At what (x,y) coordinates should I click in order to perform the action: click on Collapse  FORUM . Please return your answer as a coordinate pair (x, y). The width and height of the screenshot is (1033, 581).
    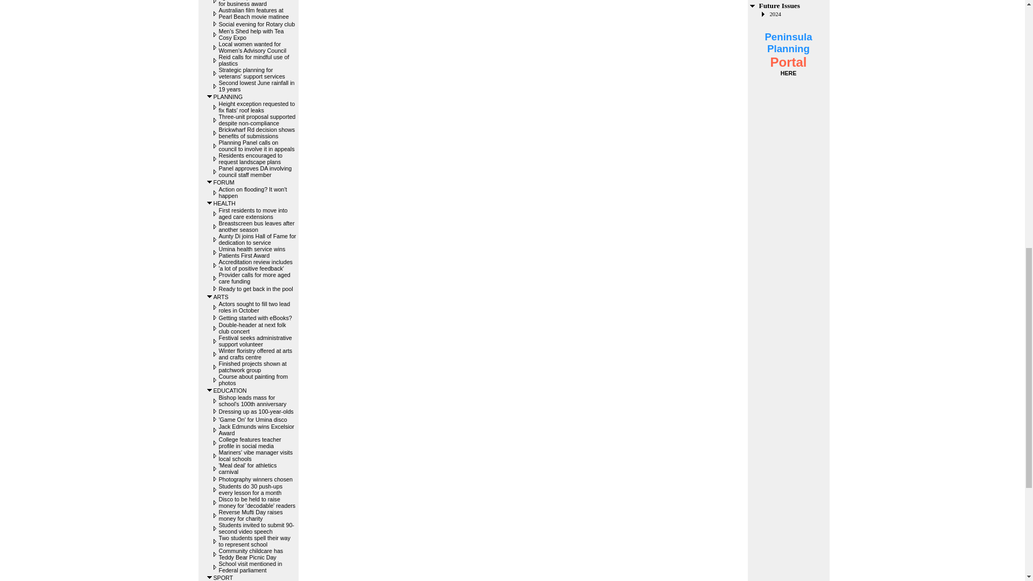
    Looking at the image, I should click on (210, 182).